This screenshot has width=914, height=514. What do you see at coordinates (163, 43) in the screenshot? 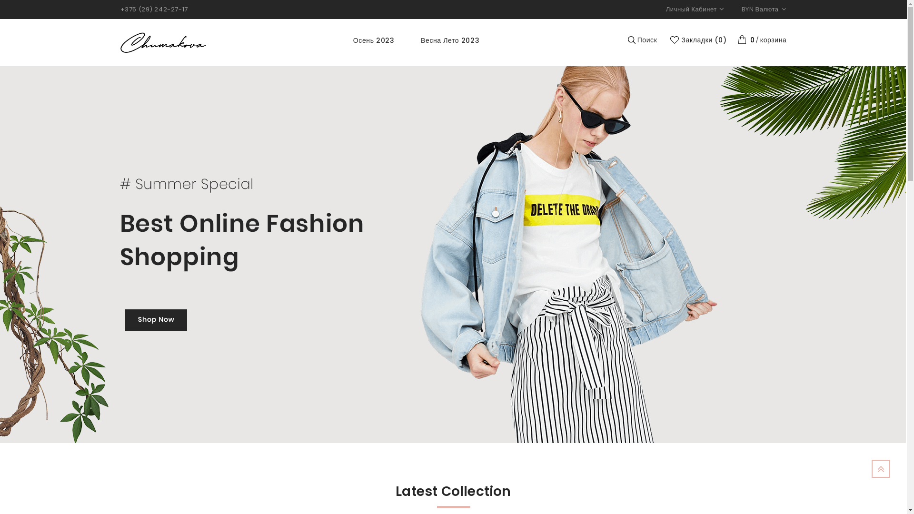
I see `Chumakova Fashion Store` at bounding box center [163, 43].